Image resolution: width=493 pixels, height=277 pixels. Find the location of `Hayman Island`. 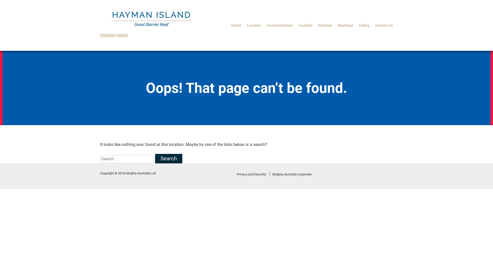

Hayman Island is located at coordinates (114, 35).